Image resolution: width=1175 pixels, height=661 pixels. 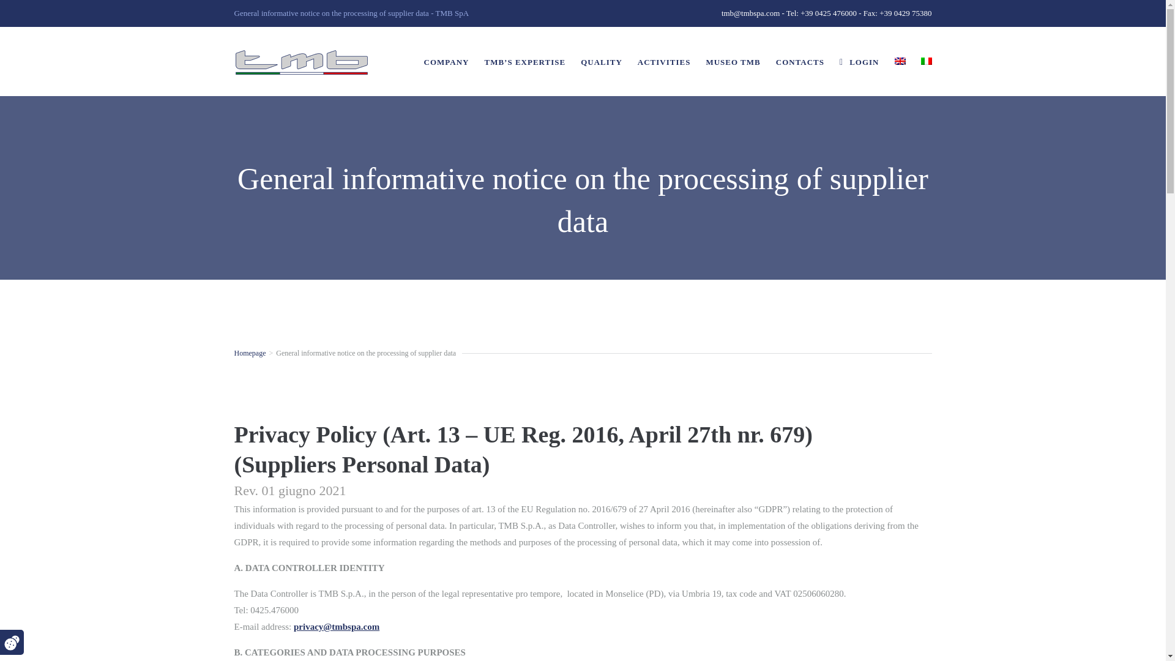 I want to click on Italiano, so click(x=925, y=61).